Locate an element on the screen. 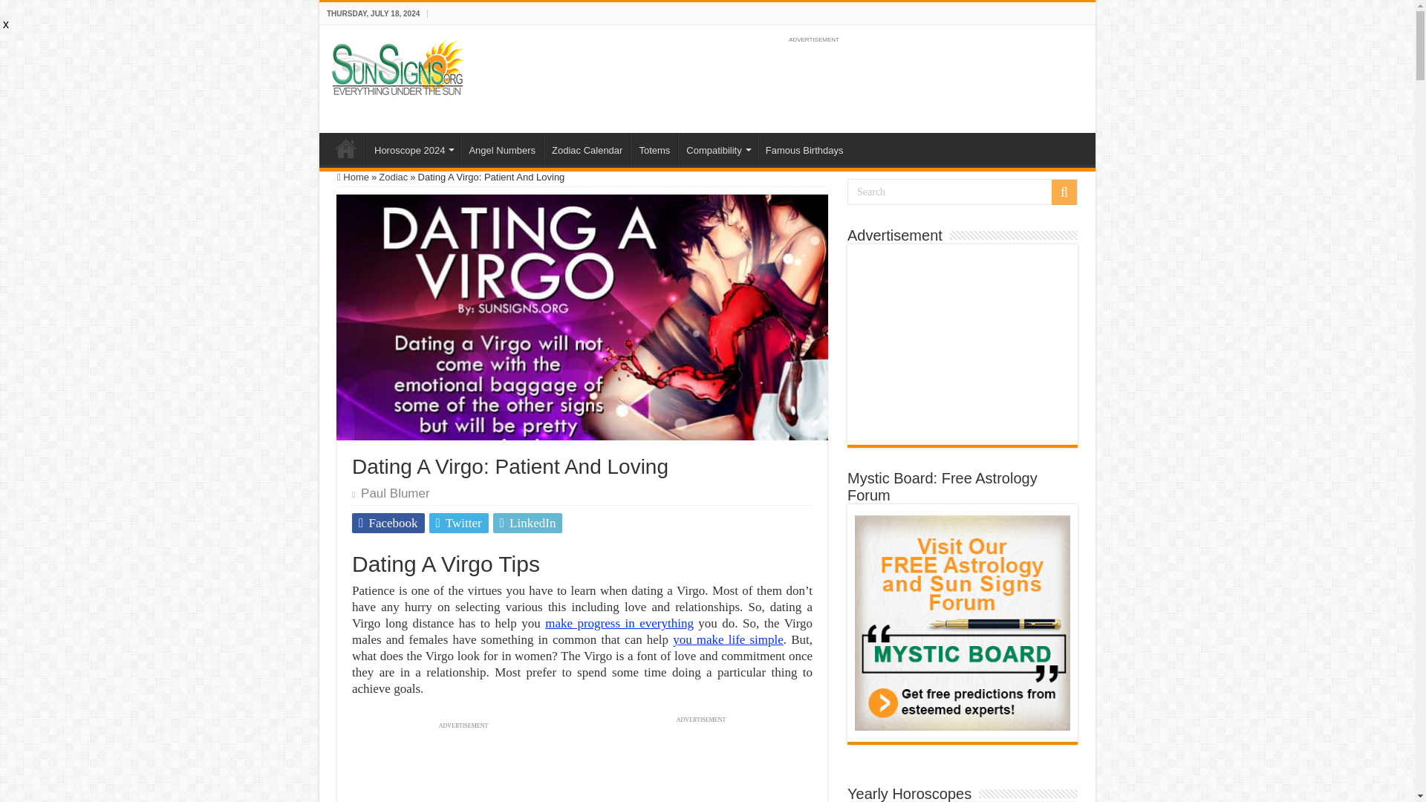 The height and width of the screenshot is (802, 1426). Angel Numbers is located at coordinates (502, 149).